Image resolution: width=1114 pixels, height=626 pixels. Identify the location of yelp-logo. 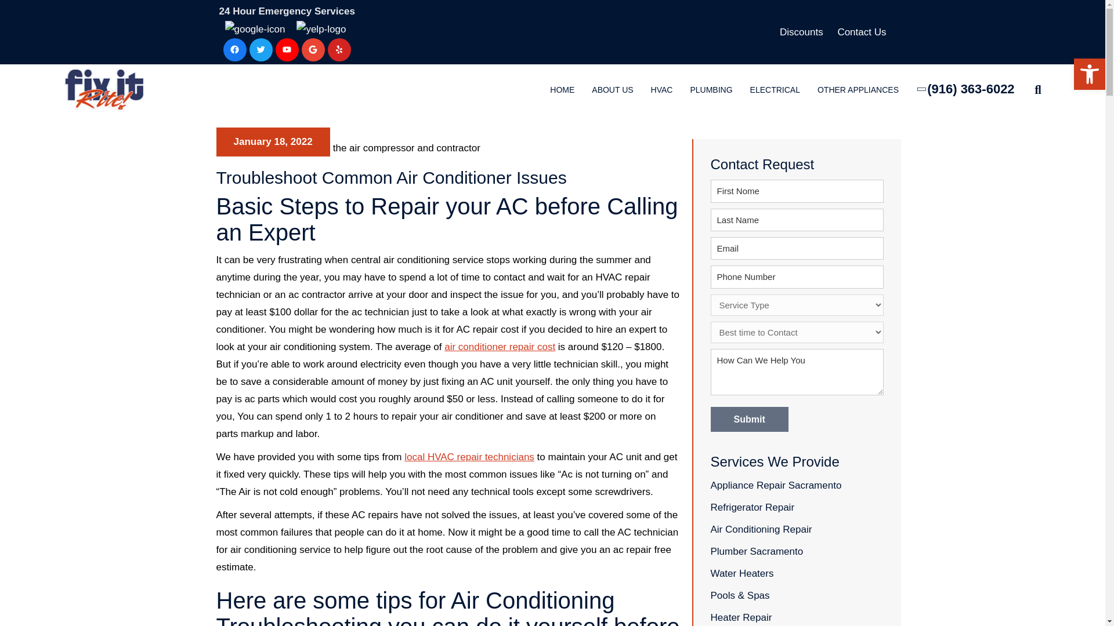
(320, 29).